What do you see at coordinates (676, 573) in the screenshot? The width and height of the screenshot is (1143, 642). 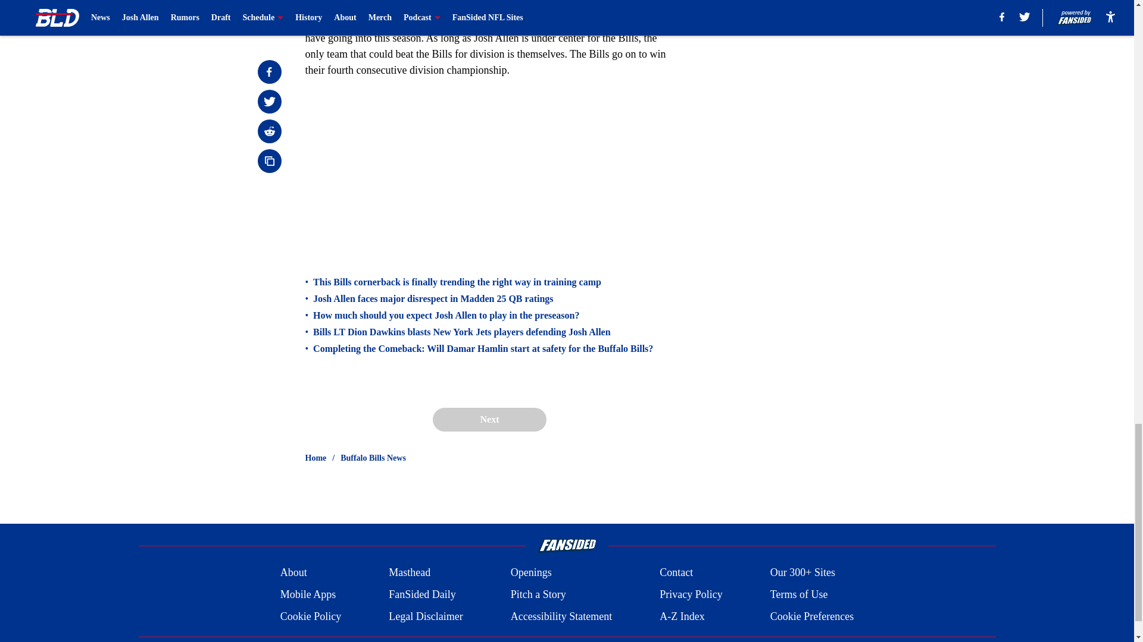 I see `Contact` at bounding box center [676, 573].